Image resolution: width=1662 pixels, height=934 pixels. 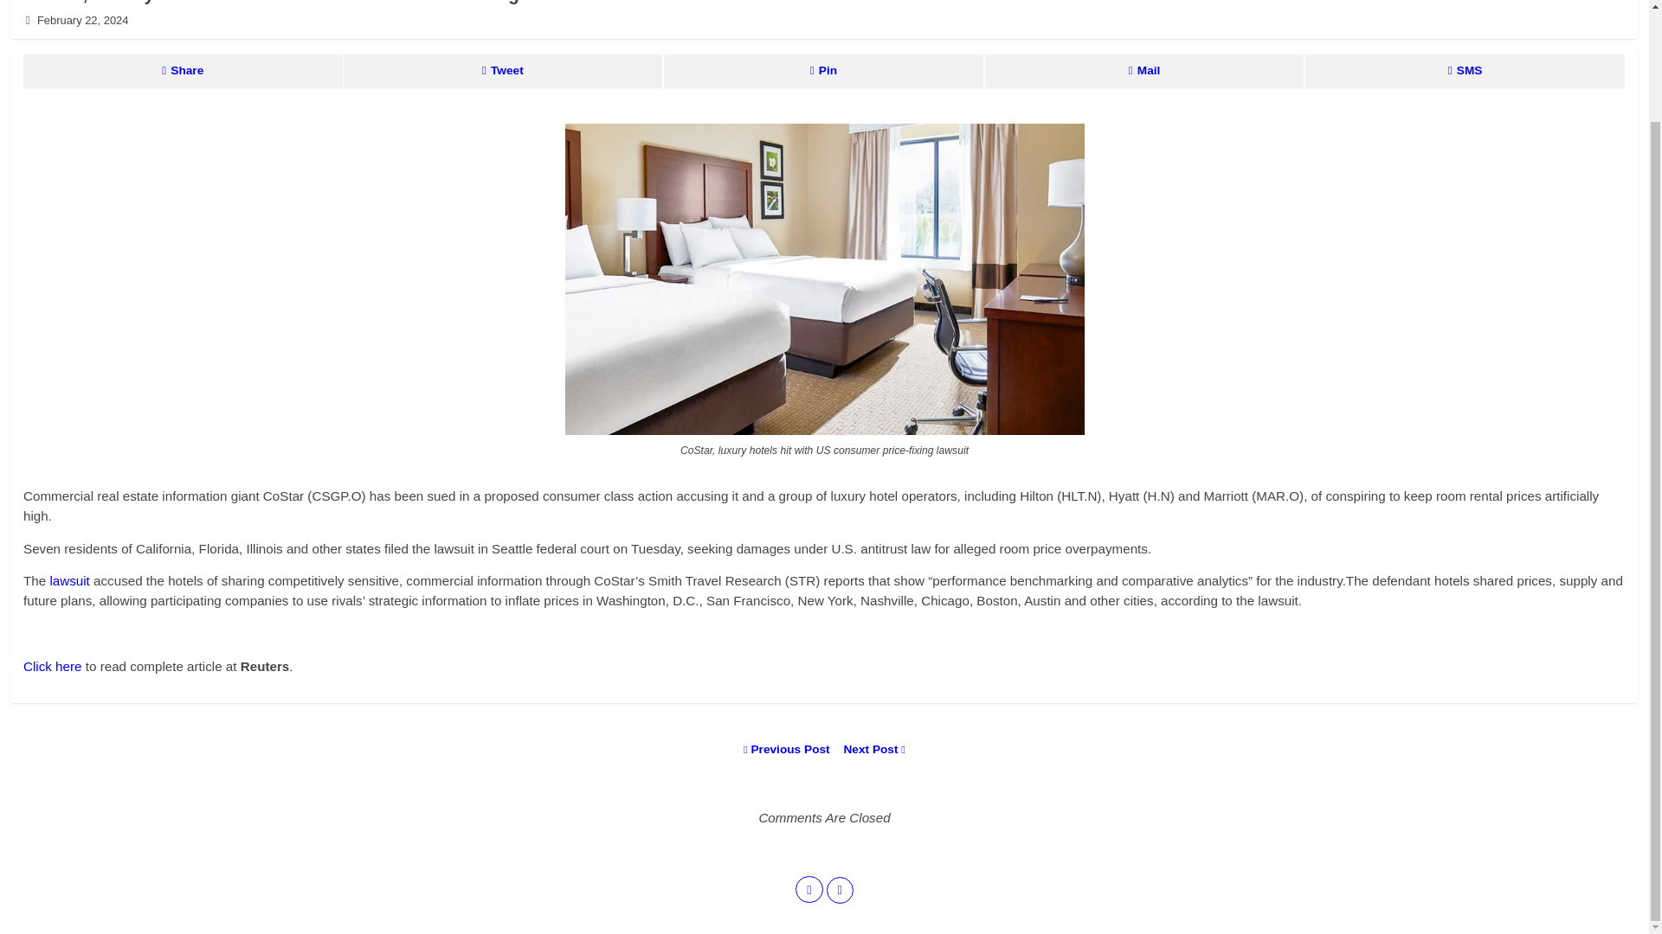 What do you see at coordinates (52, 666) in the screenshot?
I see `Click here` at bounding box center [52, 666].